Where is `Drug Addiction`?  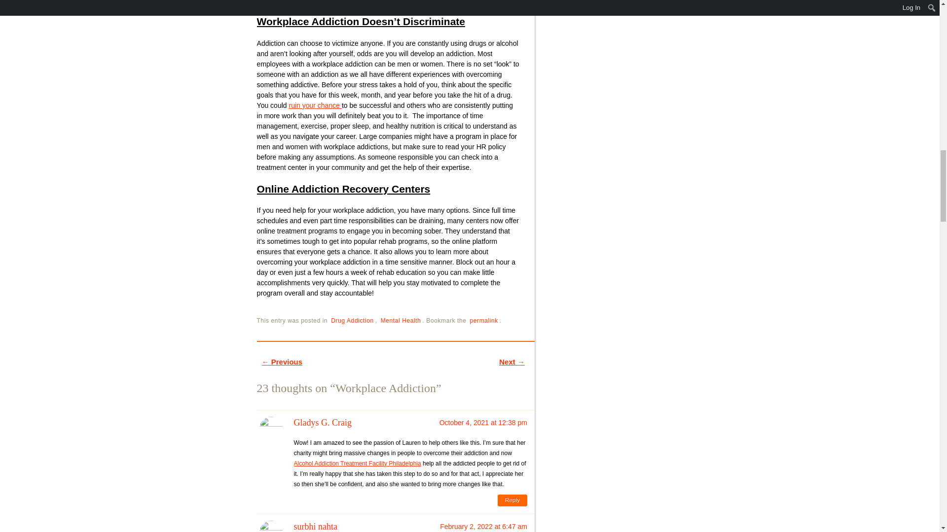 Drug Addiction is located at coordinates (352, 320).